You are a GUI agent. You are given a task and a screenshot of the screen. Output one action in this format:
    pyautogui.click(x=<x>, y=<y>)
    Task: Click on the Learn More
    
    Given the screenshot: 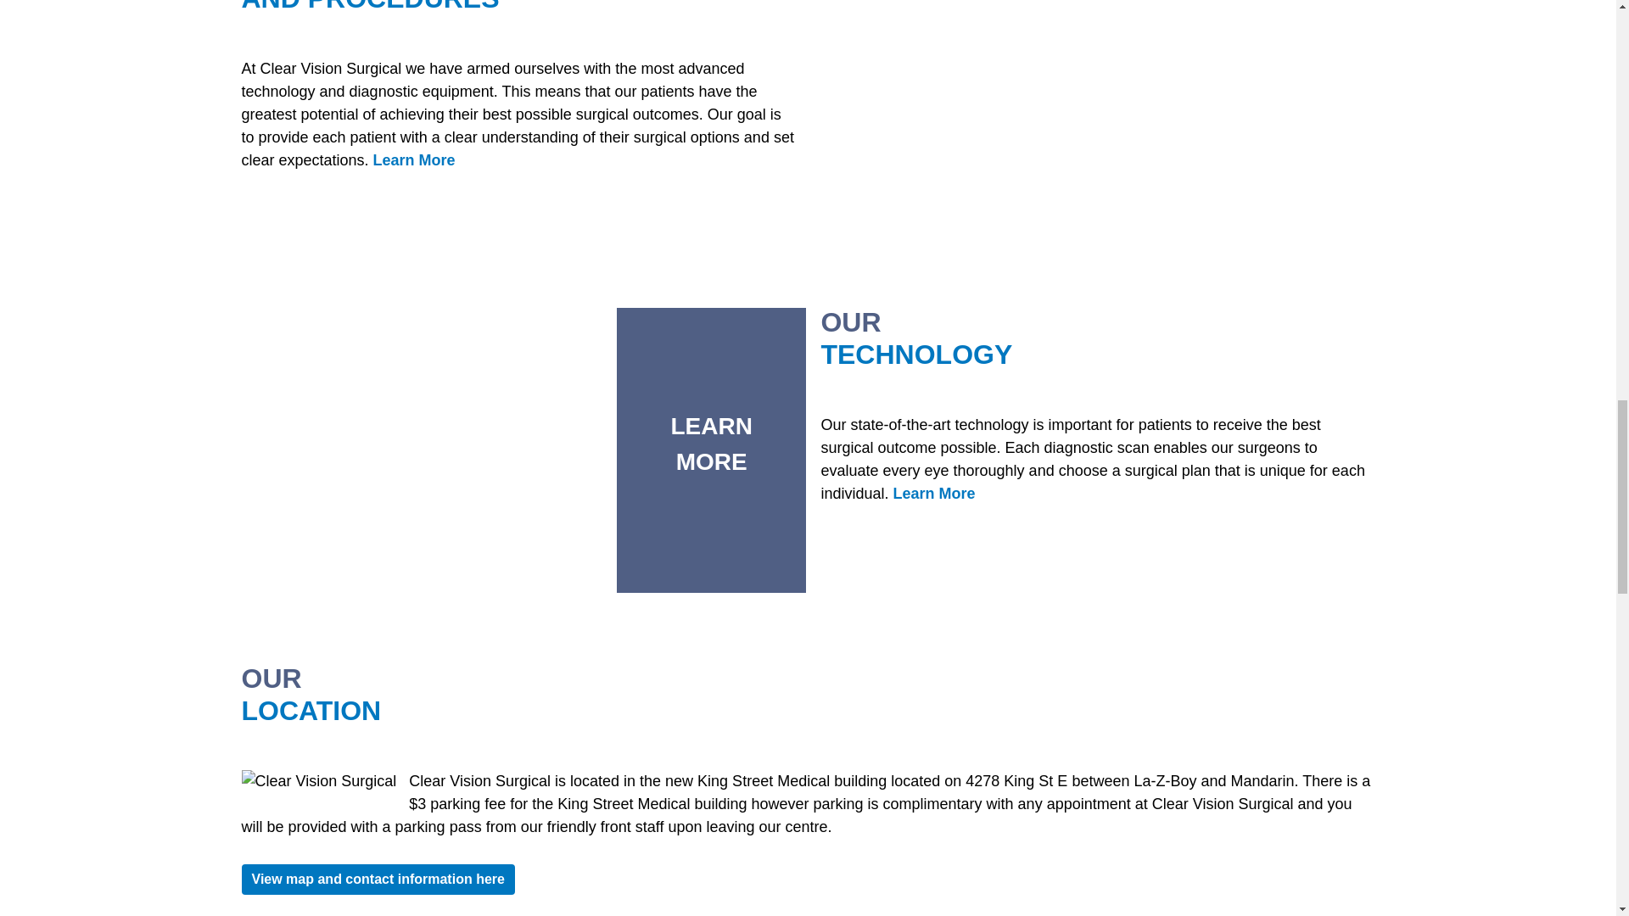 What is the action you would take?
    pyautogui.click(x=711, y=446)
    